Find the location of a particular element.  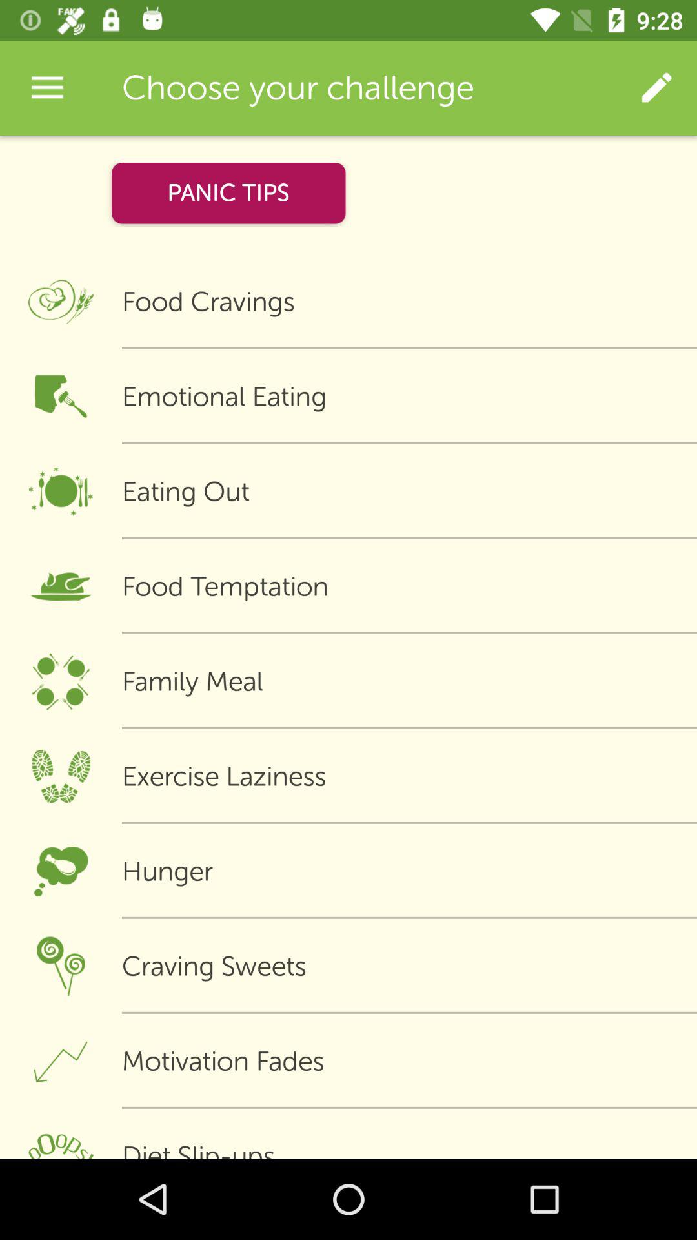

open the item below choose your challenge item is located at coordinates (228, 192).